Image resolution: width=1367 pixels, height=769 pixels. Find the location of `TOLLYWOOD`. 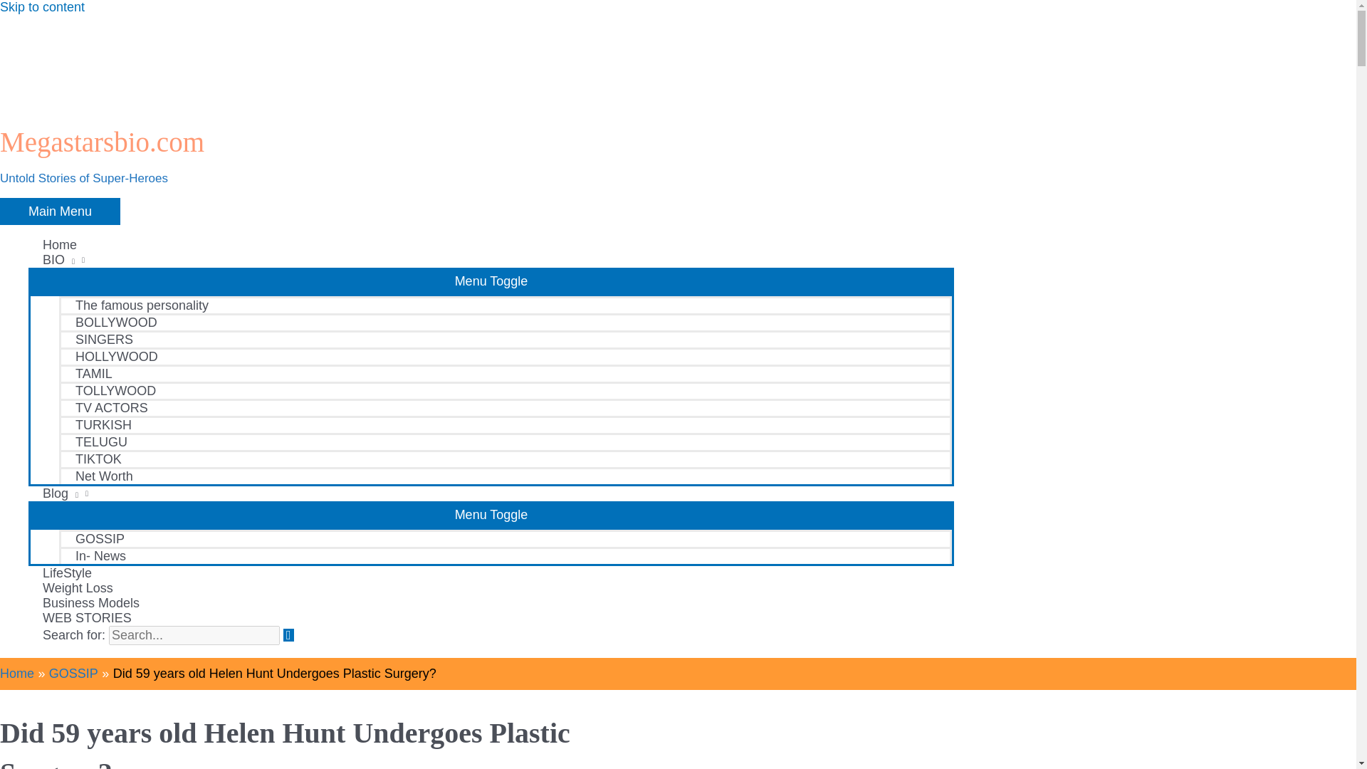

TOLLYWOOD is located at coordinates (505, 390).